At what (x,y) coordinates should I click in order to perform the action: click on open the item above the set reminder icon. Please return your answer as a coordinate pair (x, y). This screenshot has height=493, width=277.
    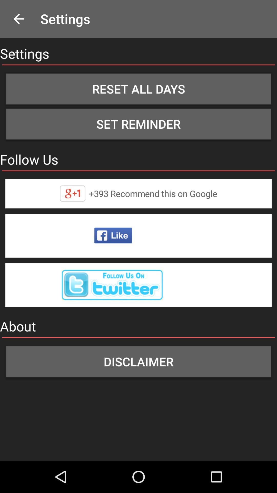
    Looking at the image, I should click on (138, 89).